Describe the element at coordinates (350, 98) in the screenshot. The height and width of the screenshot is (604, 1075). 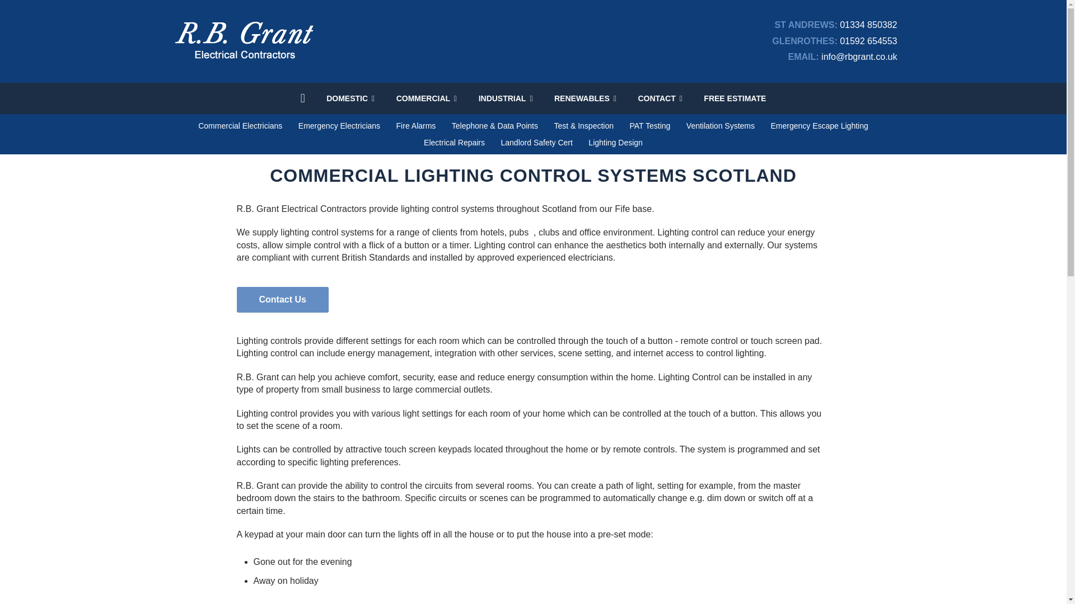
I see `DOMESTIC` at that location.